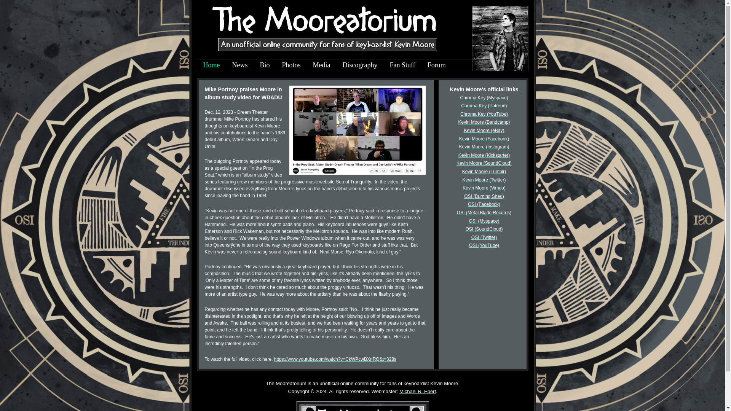 Image resolution: width=731 pixels, height=411 pixels. Describe the element at coordinates (469, 188) in the screenshot. I see `Kevin` at that location.